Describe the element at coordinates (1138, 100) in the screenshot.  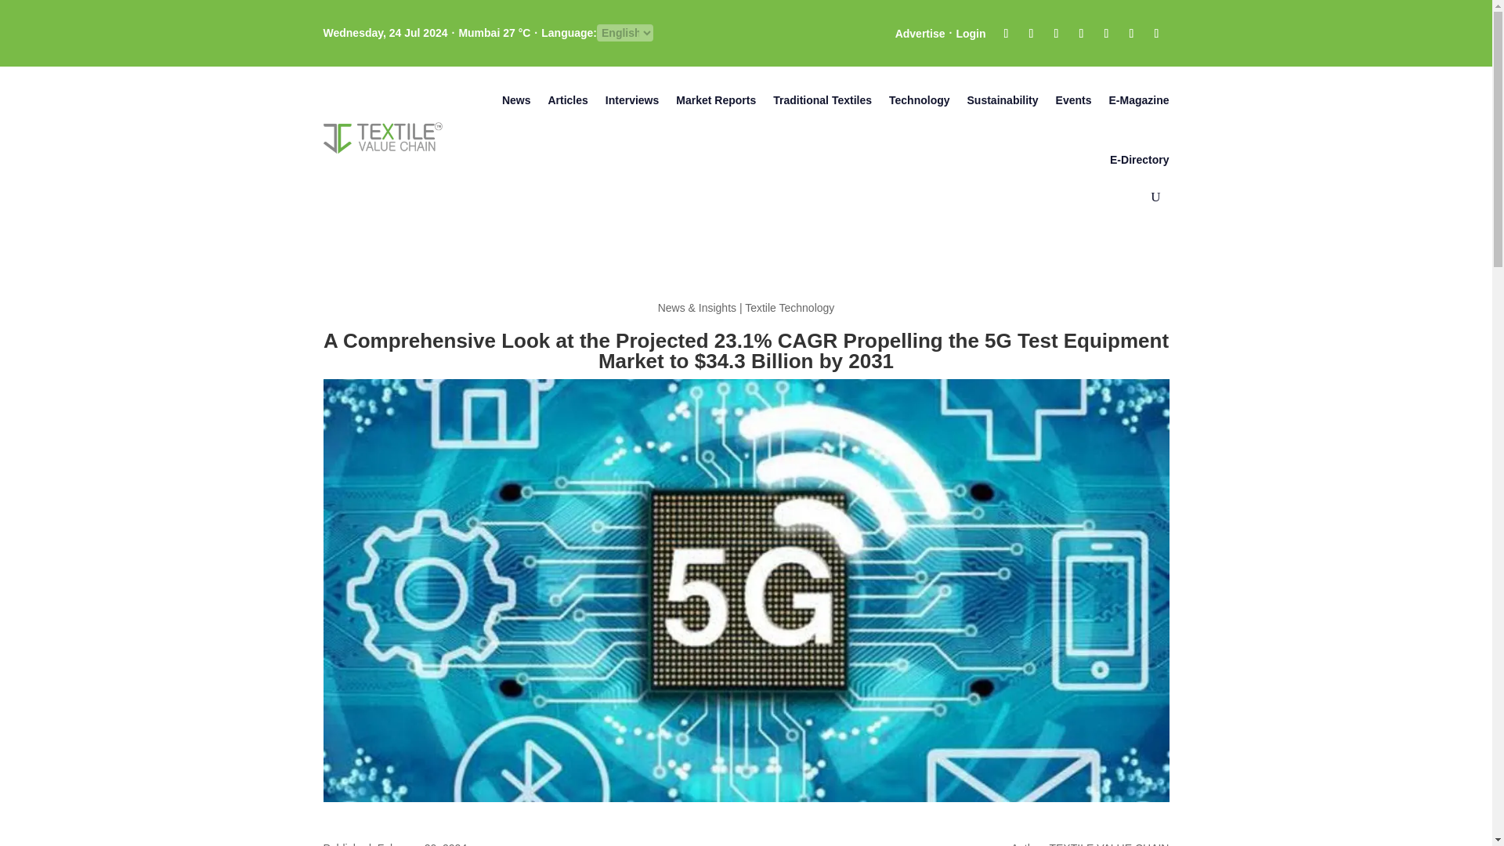
I see `E-Magazine` at that location.